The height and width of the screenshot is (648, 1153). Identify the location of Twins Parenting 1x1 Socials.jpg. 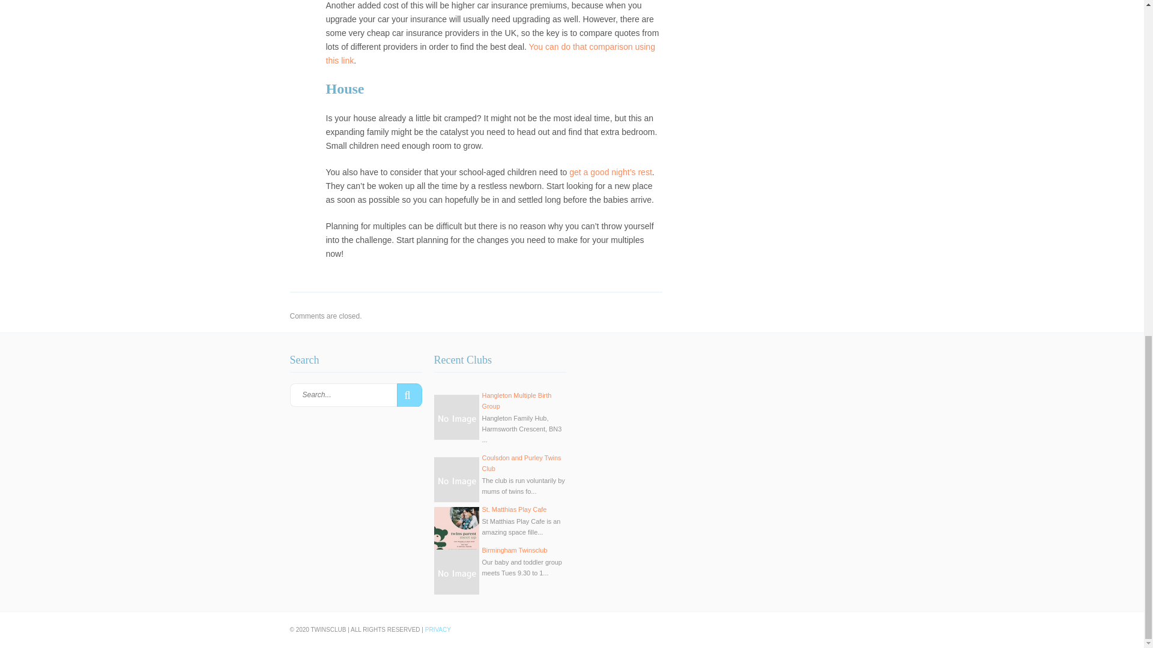
(455, 529).